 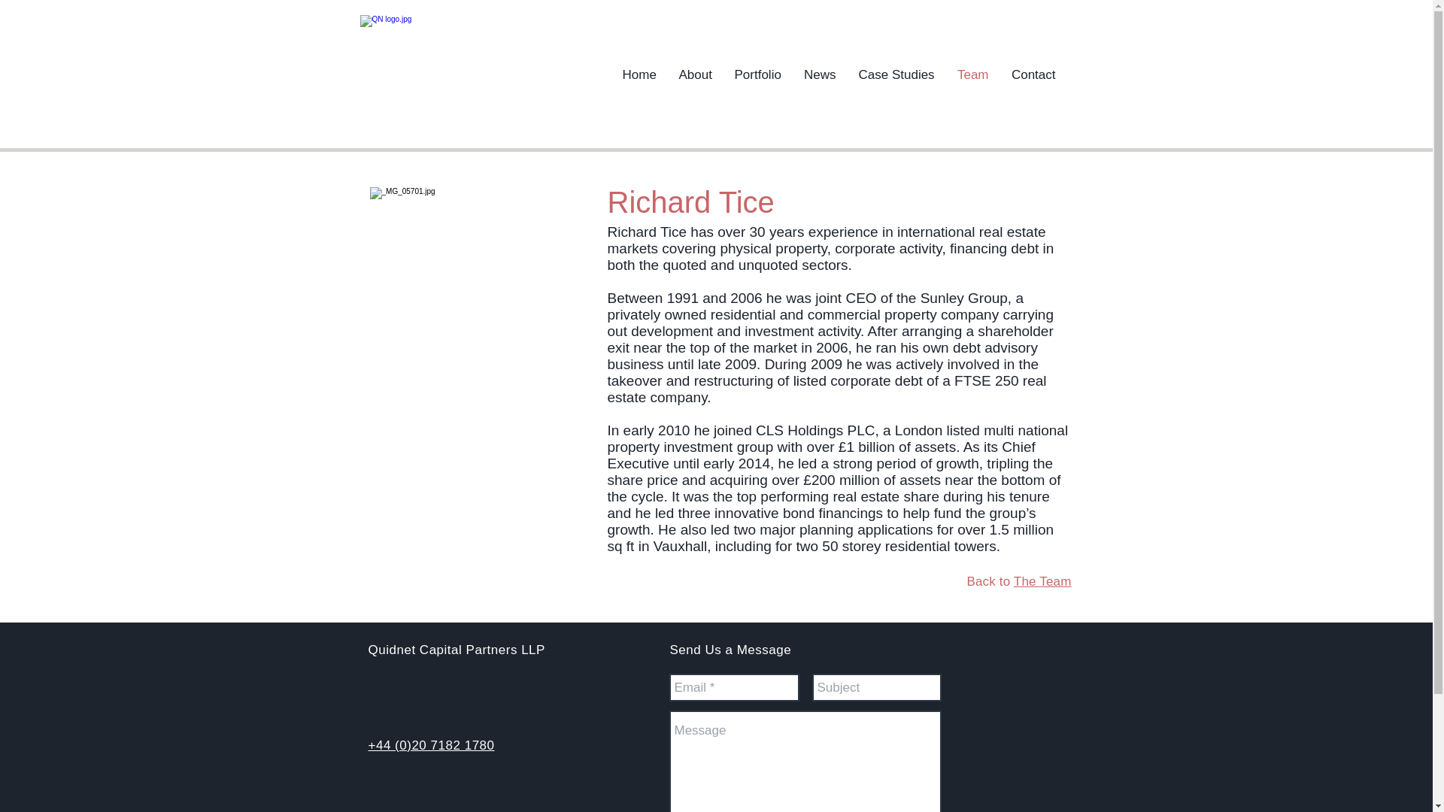 I want to click on News, so click(x=820, y=75).